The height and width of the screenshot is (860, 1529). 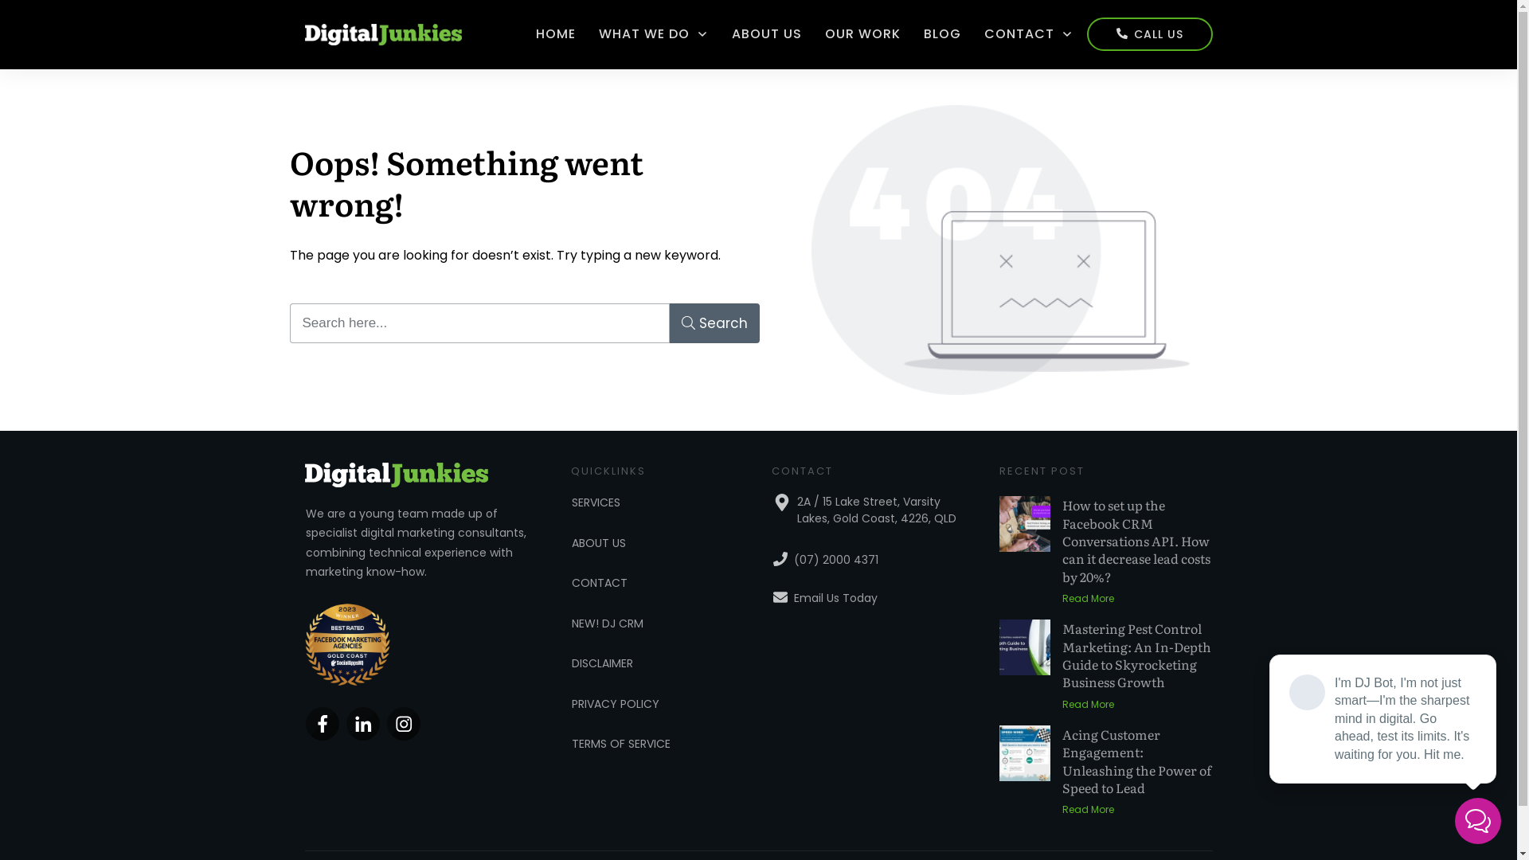 I want to click on ABOUT US, so click(x=766, y=34).